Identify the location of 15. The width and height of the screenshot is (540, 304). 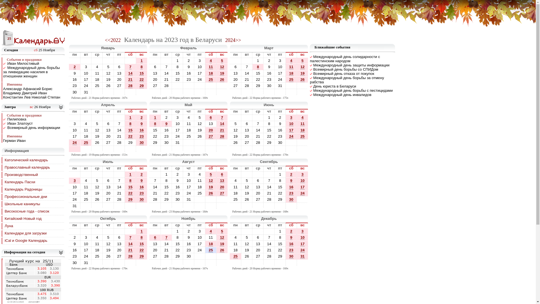
(130, 187).